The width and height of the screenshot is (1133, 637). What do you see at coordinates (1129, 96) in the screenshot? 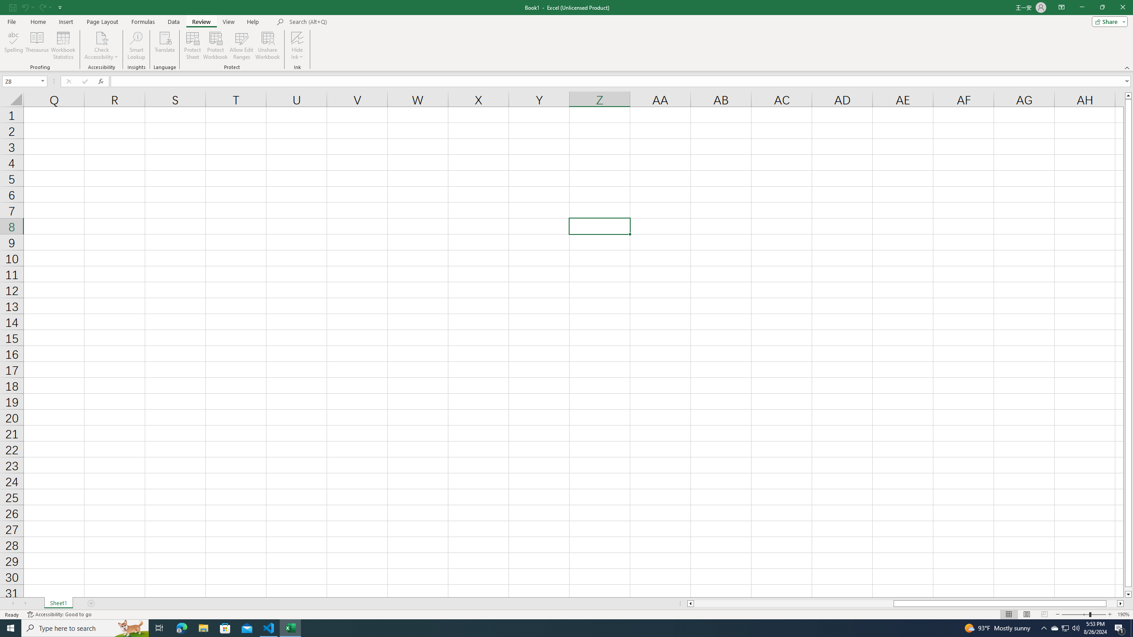
I see `Line up` at bounding box center [1129, 96].